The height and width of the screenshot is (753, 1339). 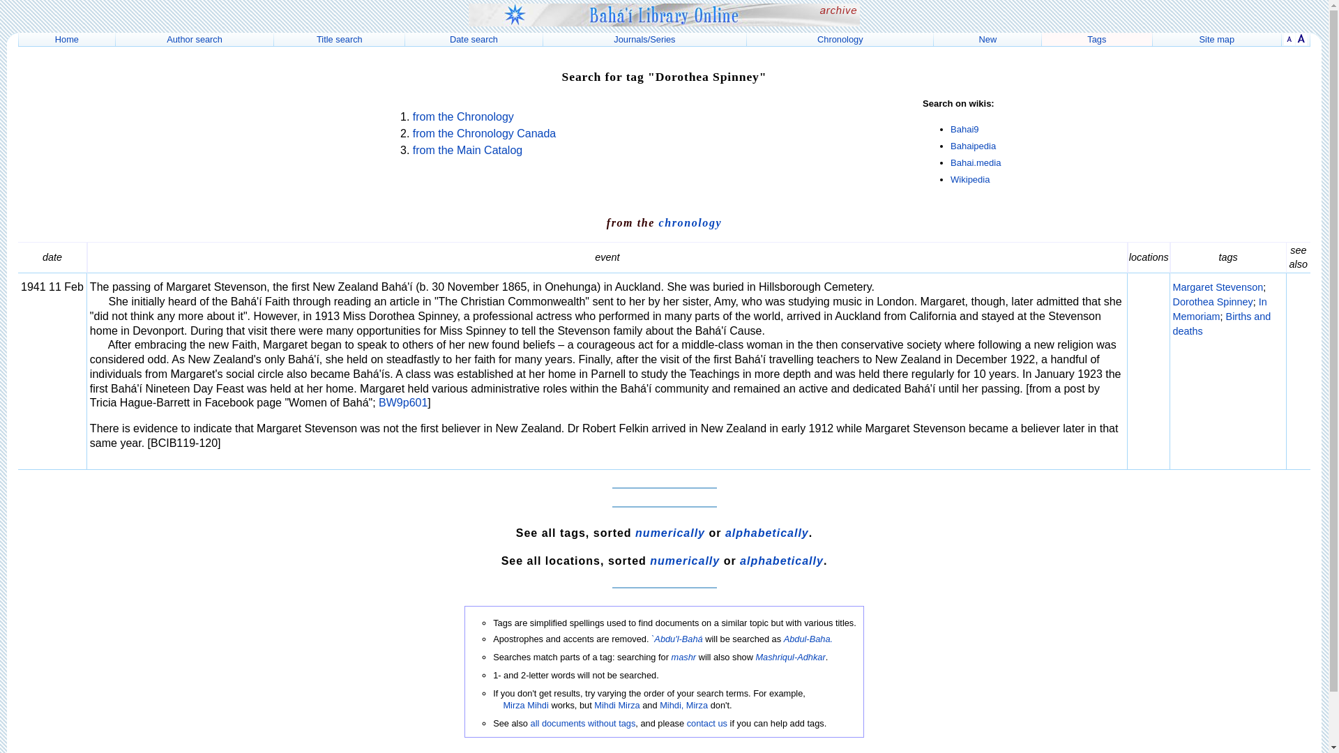 I want to click on Births and deaths, so click(x=1222, y=324).